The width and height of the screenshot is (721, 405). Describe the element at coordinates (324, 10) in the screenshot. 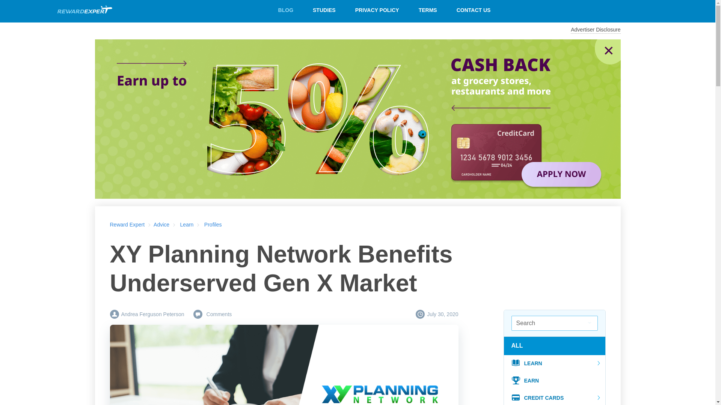

I see `STUDIES` at that location.